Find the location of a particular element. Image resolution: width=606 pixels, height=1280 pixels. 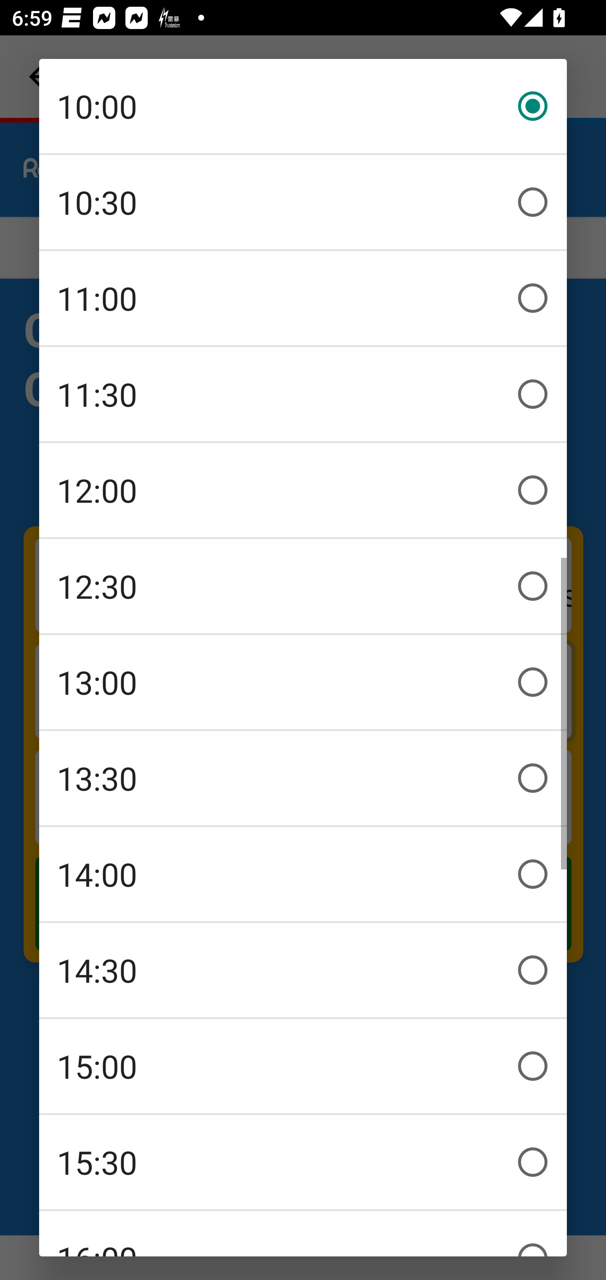

10:00 is located at coordinates (303, 106).